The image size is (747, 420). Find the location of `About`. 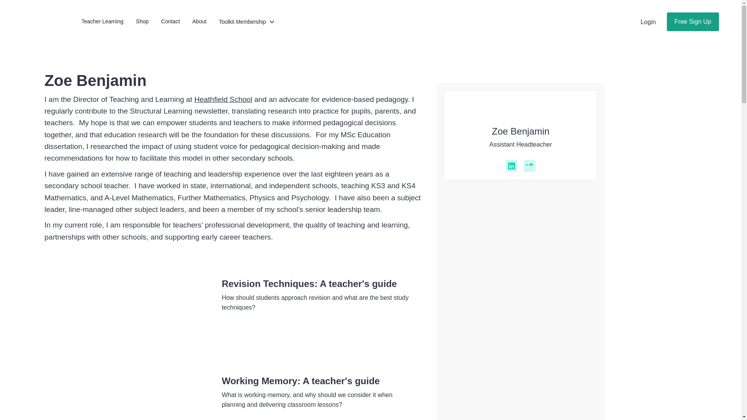

About is located at coordinates (199, 21).